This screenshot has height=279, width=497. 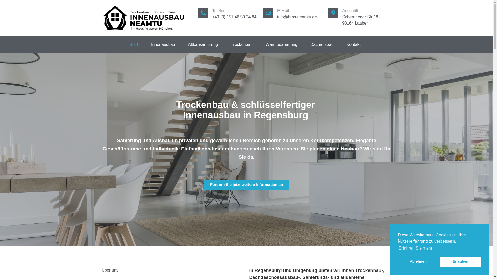 What do you see at coordinates (283, 11) in the screenshot?
I see `E-Mail` at bounding box center [283, 11].